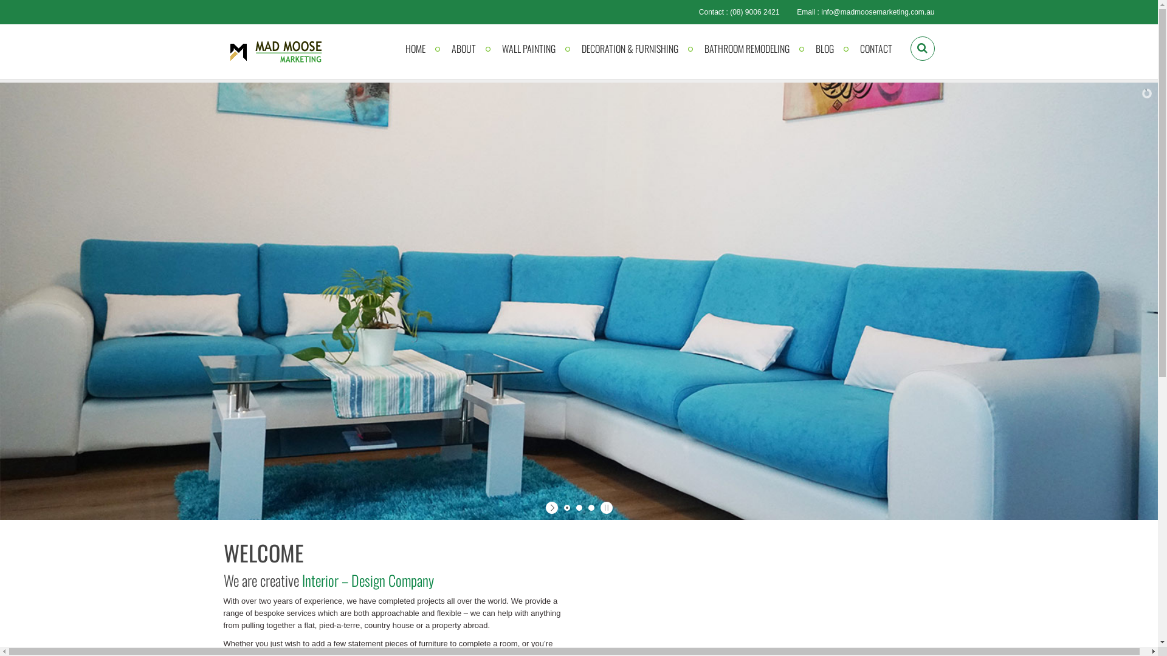 The image size is (1167, 656). Describe the element at coordinates (463, 49) in the screenshot. I see `ABOUT` at that location.